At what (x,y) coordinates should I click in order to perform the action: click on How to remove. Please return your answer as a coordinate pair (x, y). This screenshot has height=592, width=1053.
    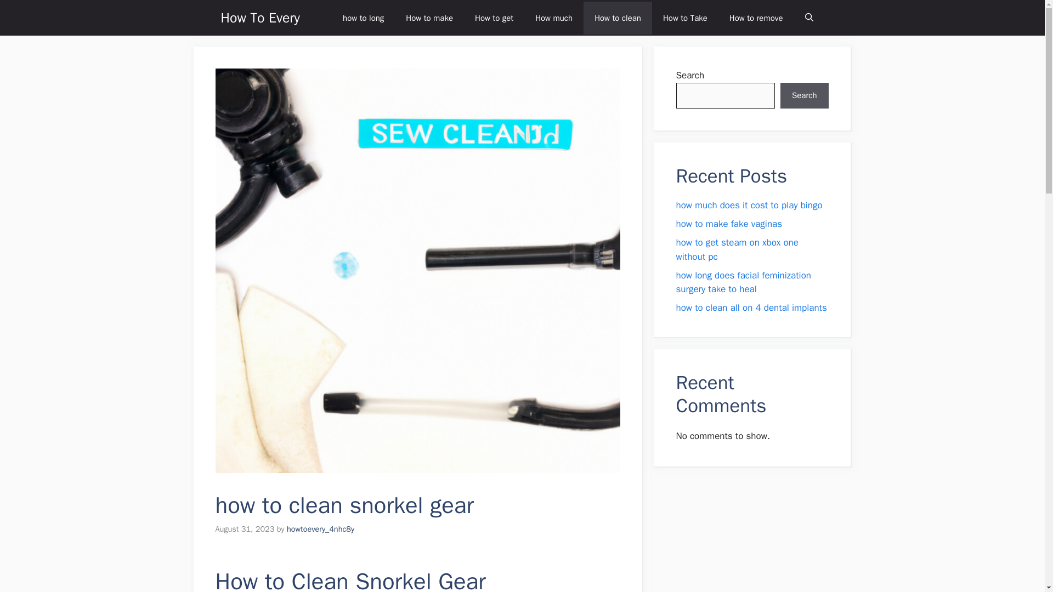
    Looking at the image, I should click on (756, 18).